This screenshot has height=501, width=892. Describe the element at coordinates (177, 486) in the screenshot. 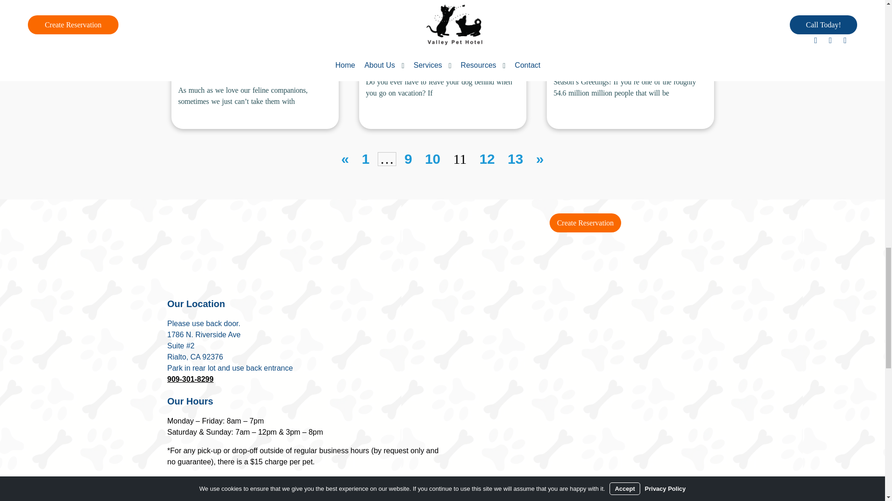

I see `Facebook` at that location.